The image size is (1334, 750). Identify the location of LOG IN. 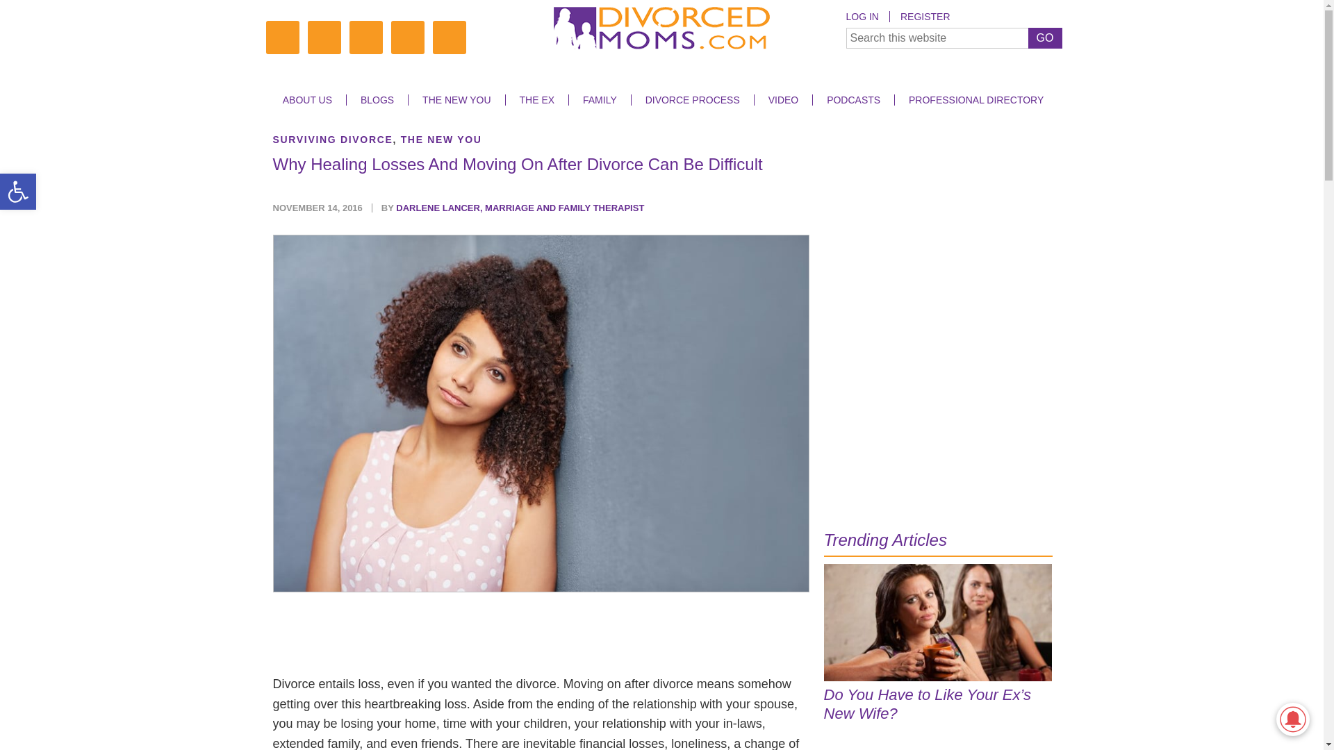
(867, 17).